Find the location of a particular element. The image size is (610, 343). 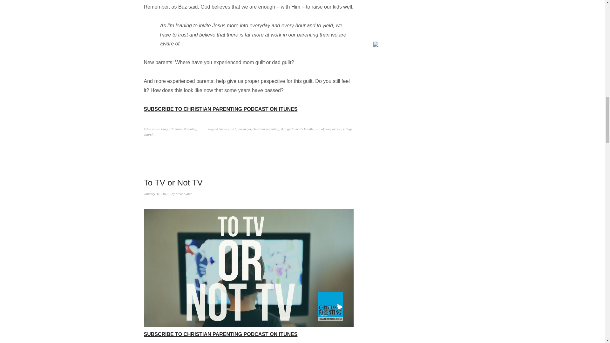

"mom guilt" is located at coordinates (227, 129).